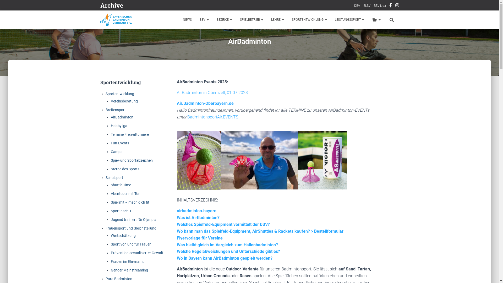 This screenshot has width=503, height=283. Describe the element at coordinates (118, 143) in the screenshot. I see `November 2017` at that location.